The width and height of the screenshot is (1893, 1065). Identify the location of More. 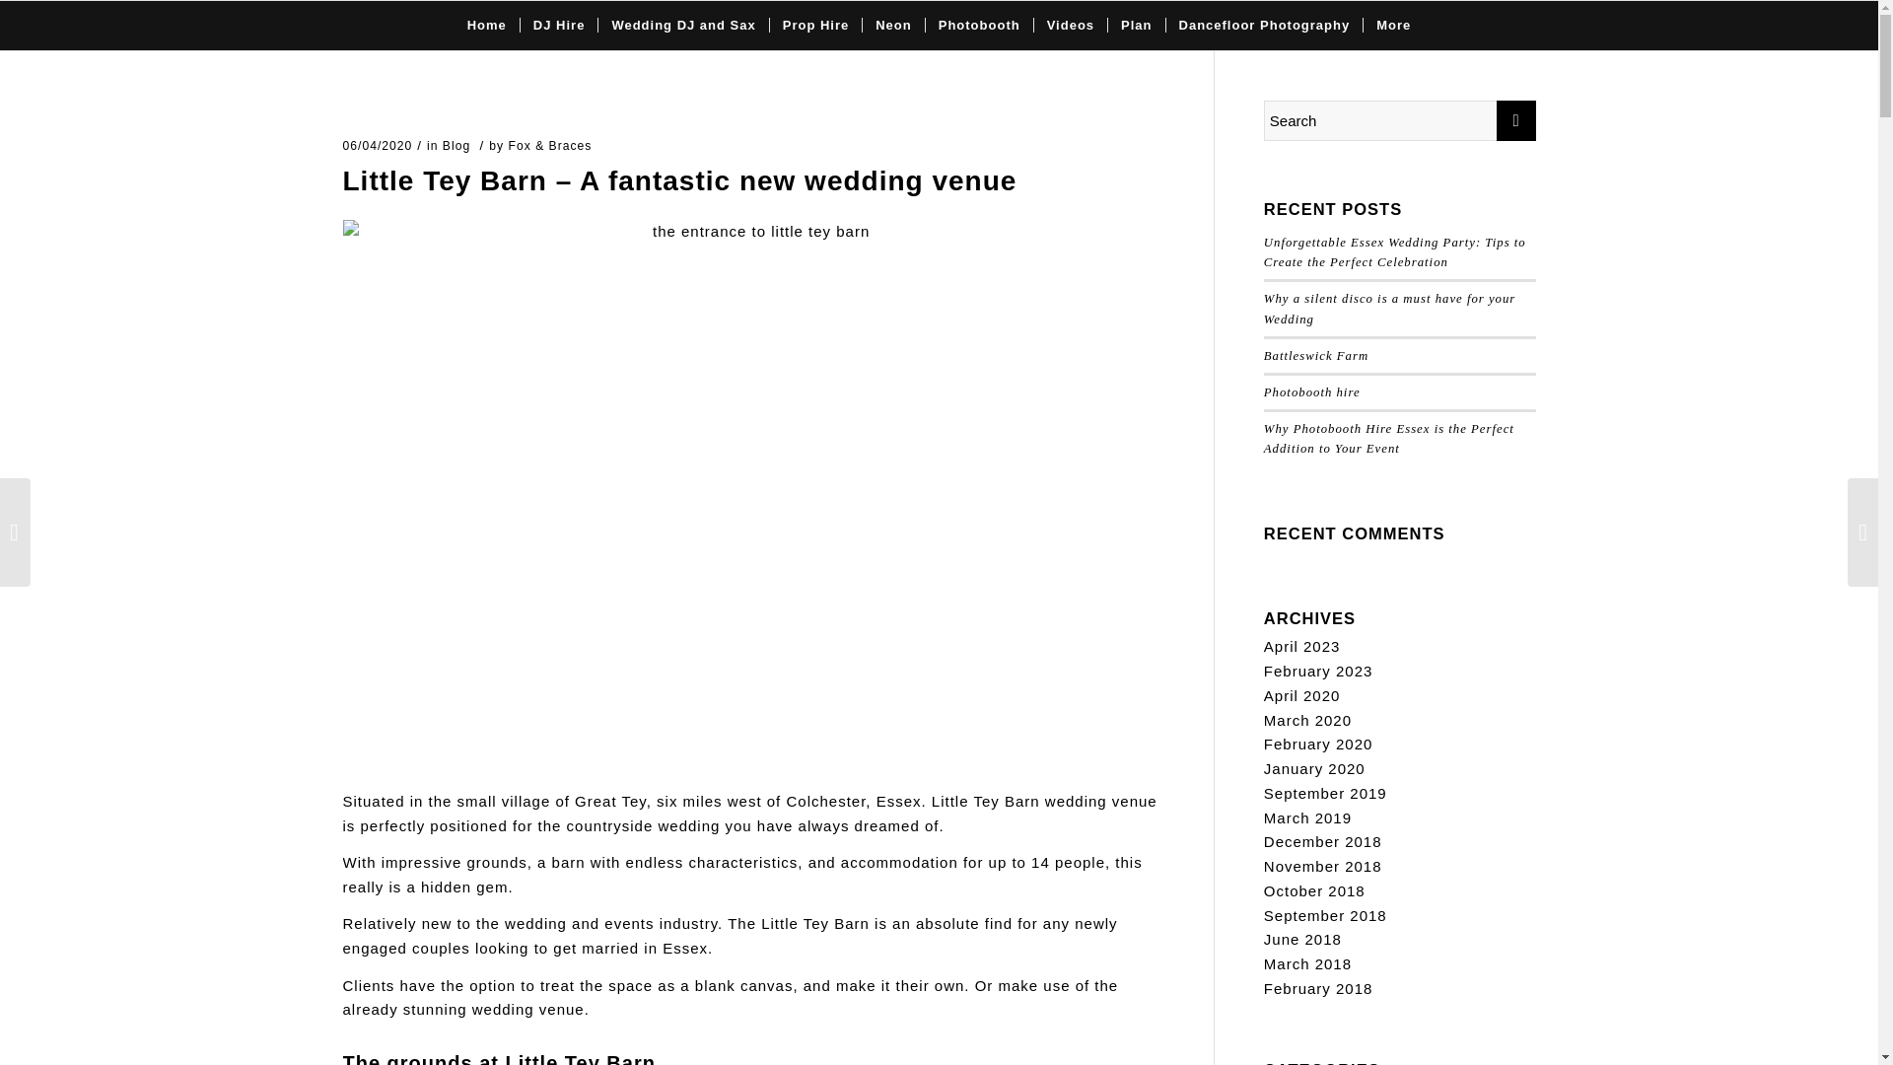
(1392, 26).